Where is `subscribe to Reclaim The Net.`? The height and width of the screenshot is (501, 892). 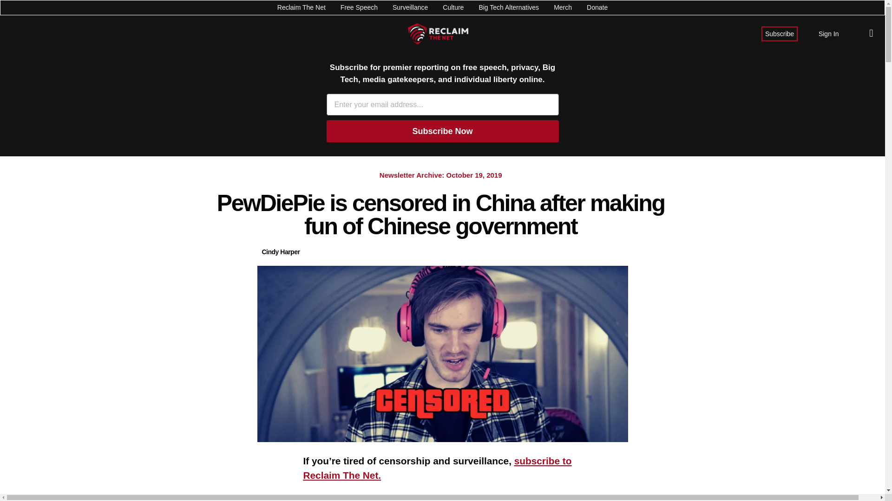
subscribe to Reclaim The Net. is located at coordinates (437, 468).